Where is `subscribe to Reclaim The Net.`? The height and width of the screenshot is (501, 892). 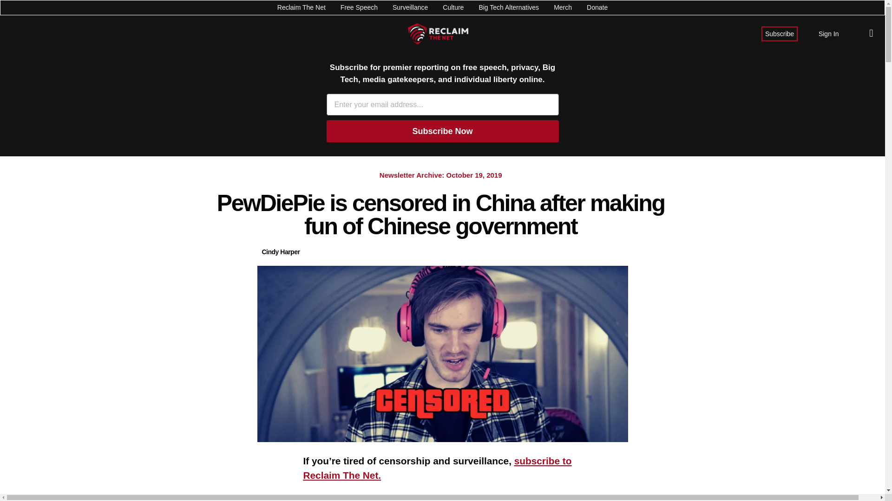
subscribe to Reclaim The Net. is located at coordinates (437, 468).